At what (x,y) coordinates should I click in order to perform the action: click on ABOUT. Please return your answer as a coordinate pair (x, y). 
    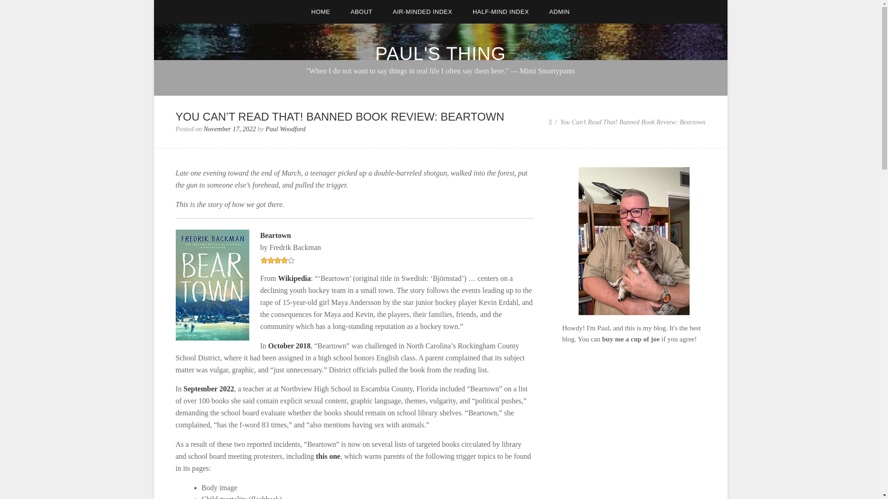
    Looking at the image, I should click on (361, 12).